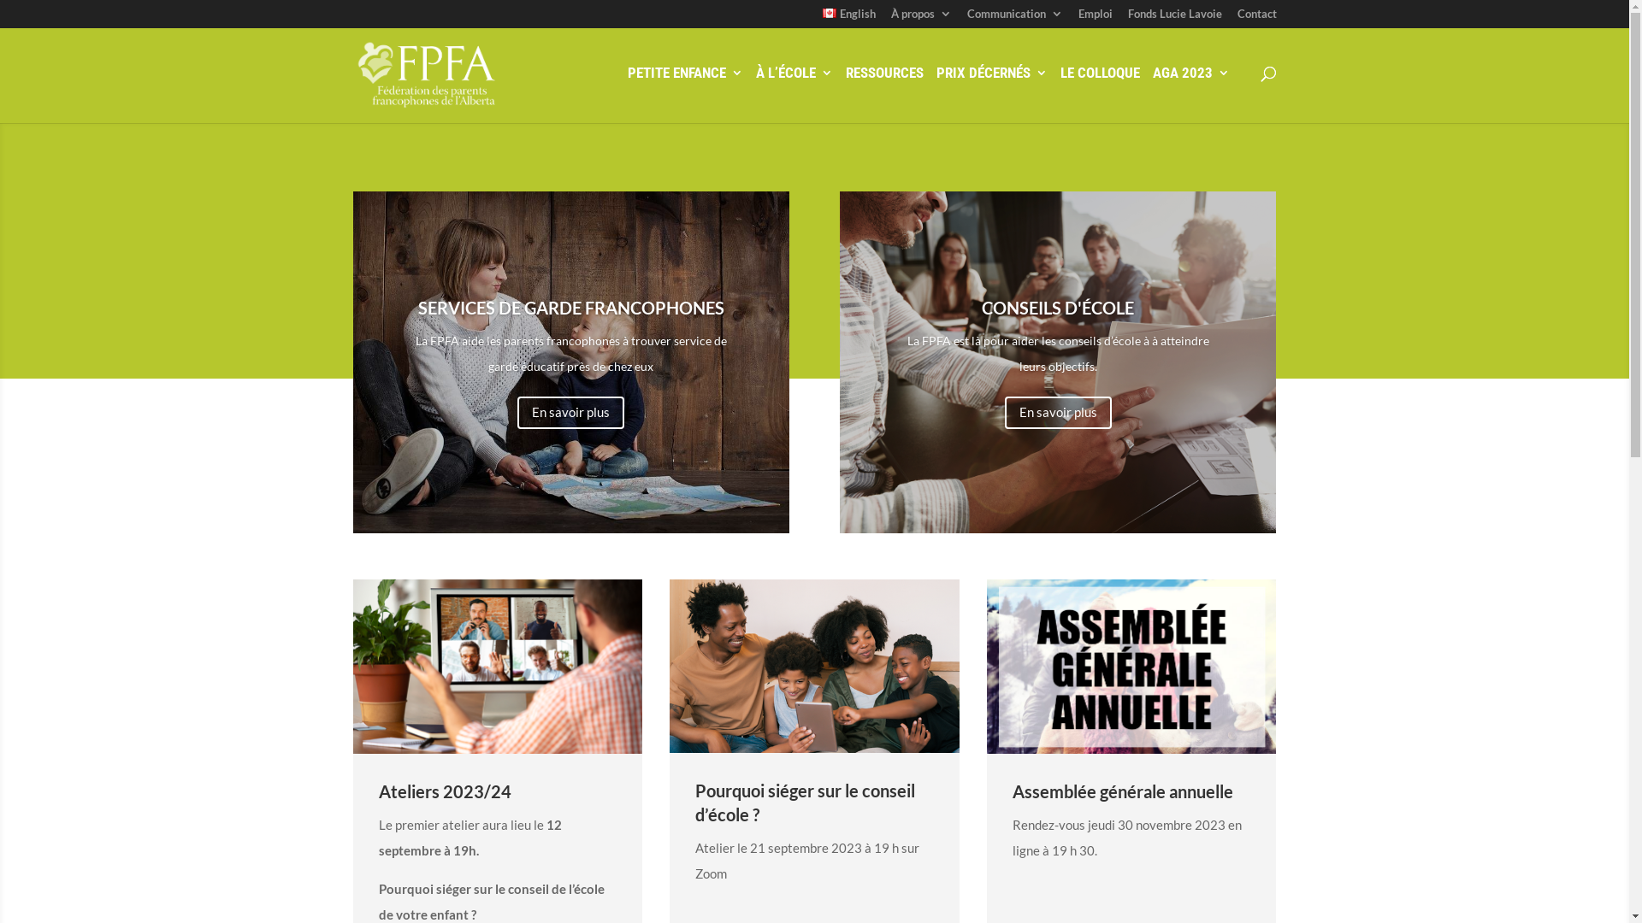 Image resolution: width=1642 pixels, height=923 pixels. I want to click on En savoir plus, so click(571, 414).